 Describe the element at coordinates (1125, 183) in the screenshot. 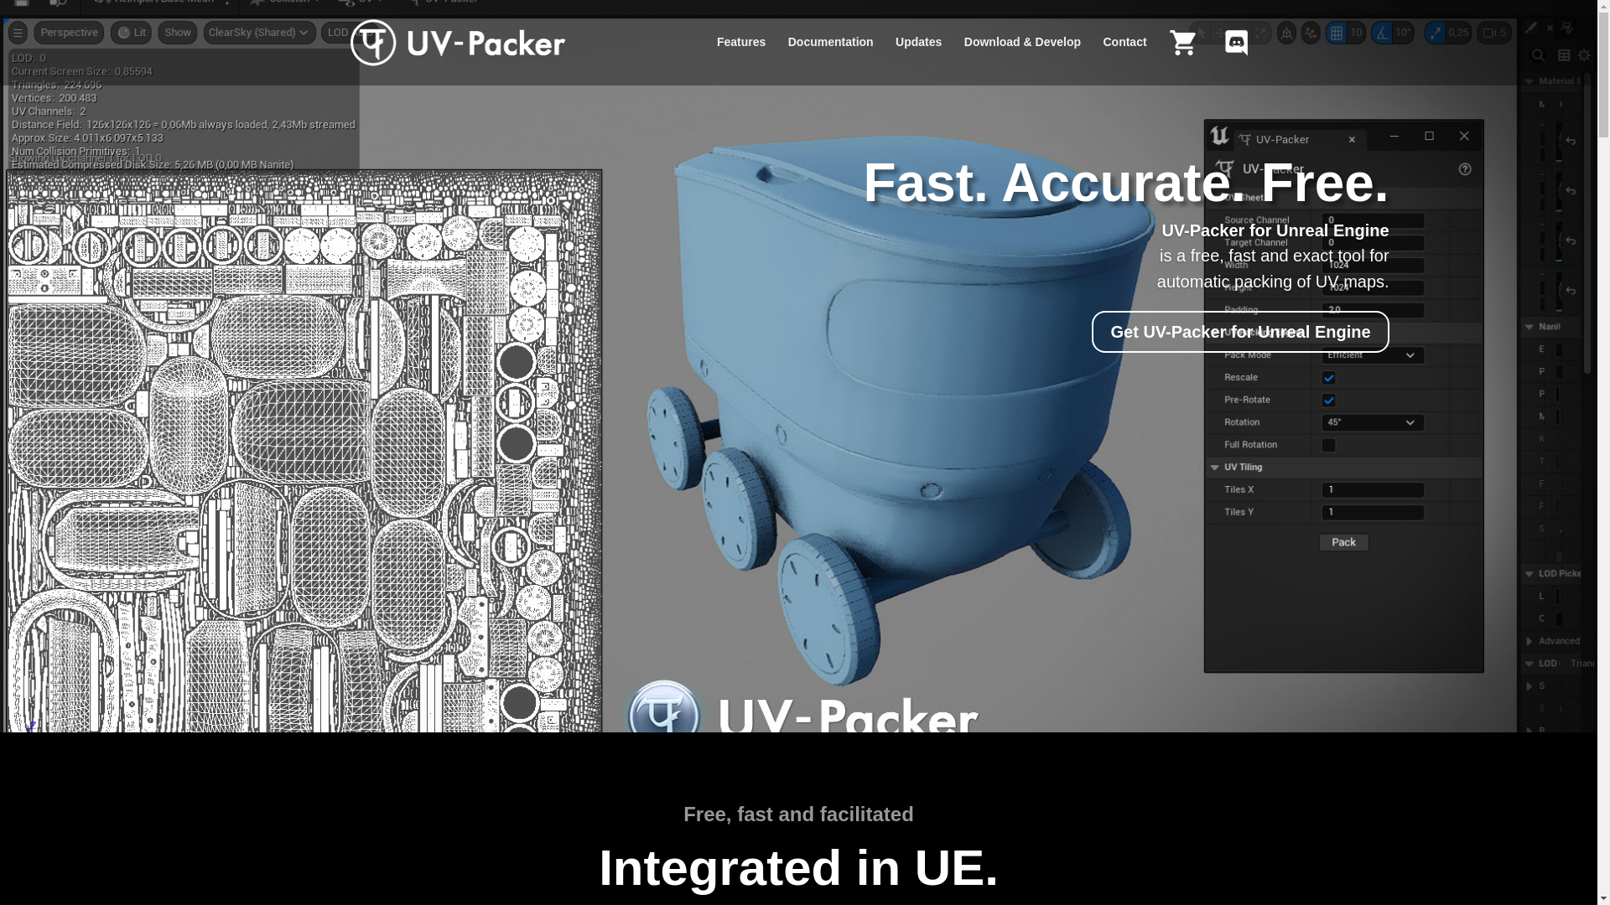

I see `Fast. Accurate. Free.` at that location.